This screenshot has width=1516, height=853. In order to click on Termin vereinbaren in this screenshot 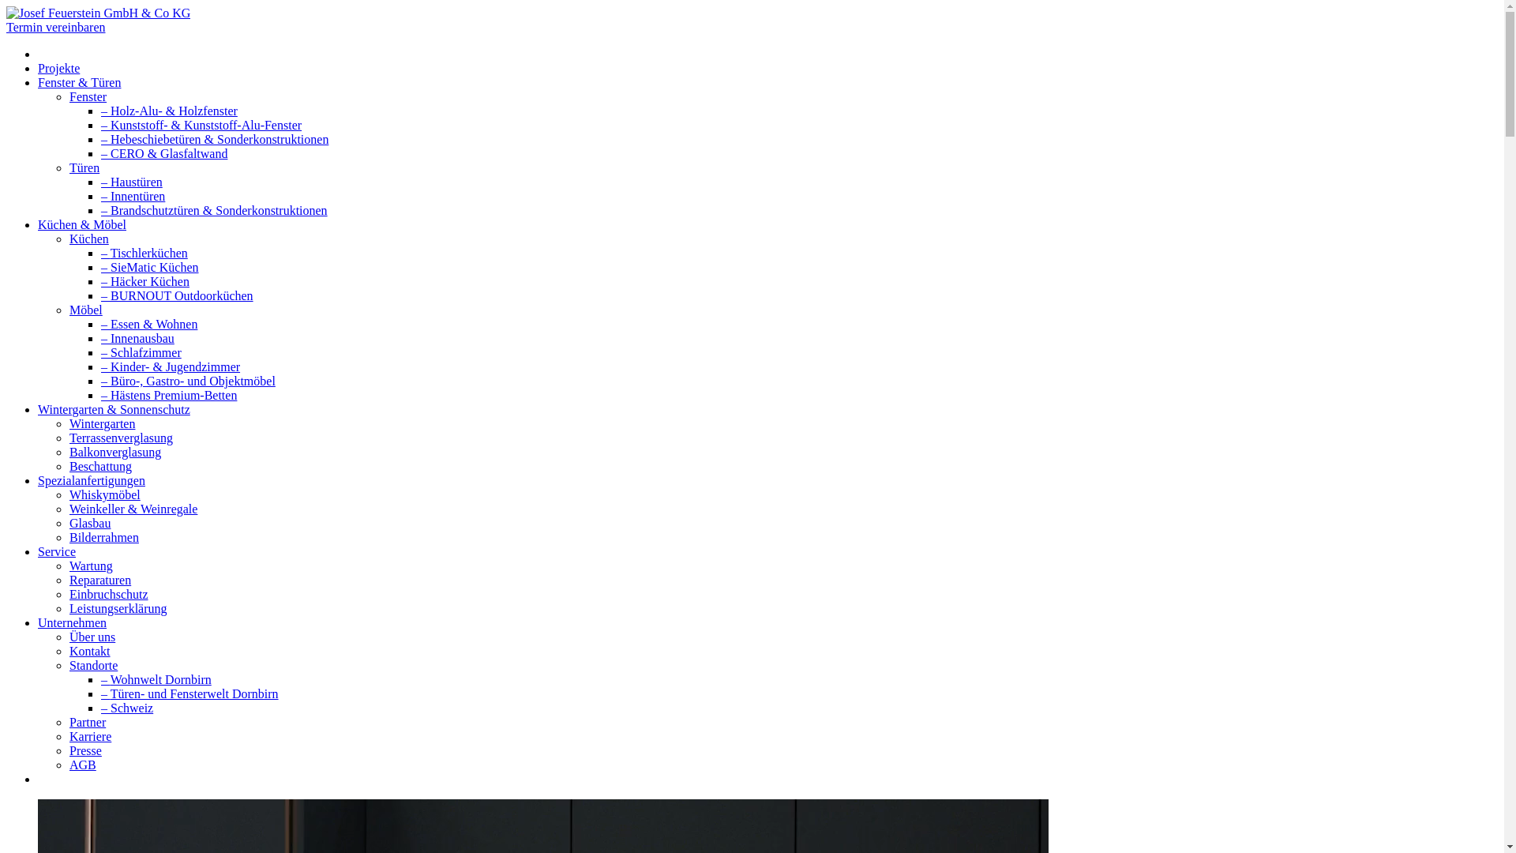, I will do `click(55, 27)`.